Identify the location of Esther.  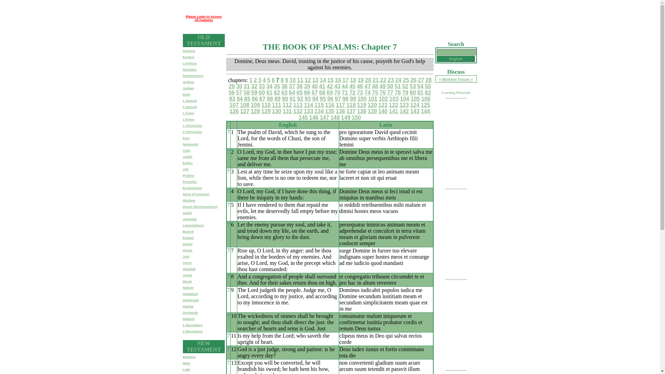
(188, 163).